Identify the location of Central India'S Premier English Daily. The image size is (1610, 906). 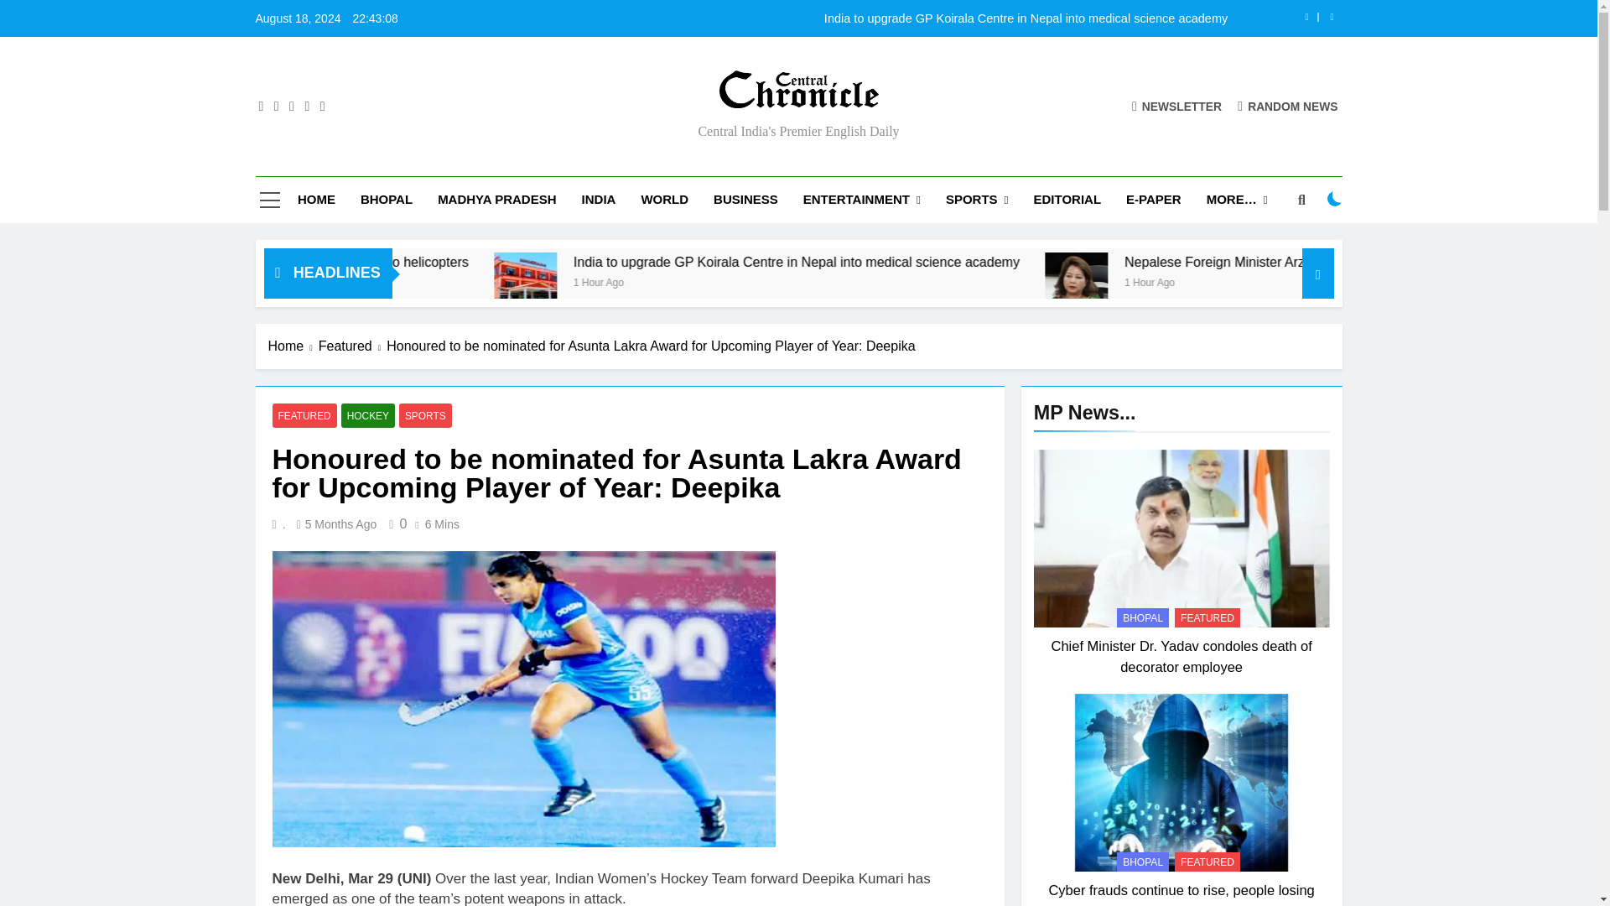
(619, 121).